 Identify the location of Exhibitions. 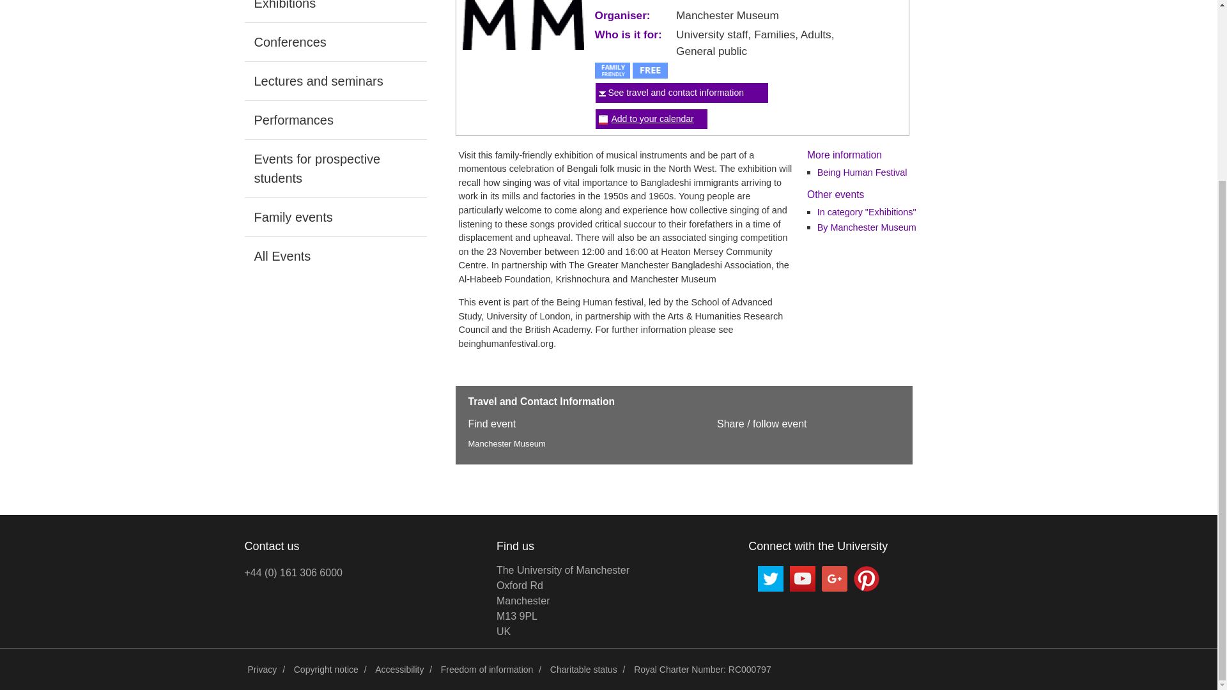
(335, 11).